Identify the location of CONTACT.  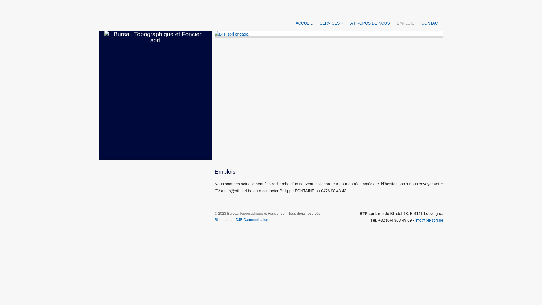
(431, 23).